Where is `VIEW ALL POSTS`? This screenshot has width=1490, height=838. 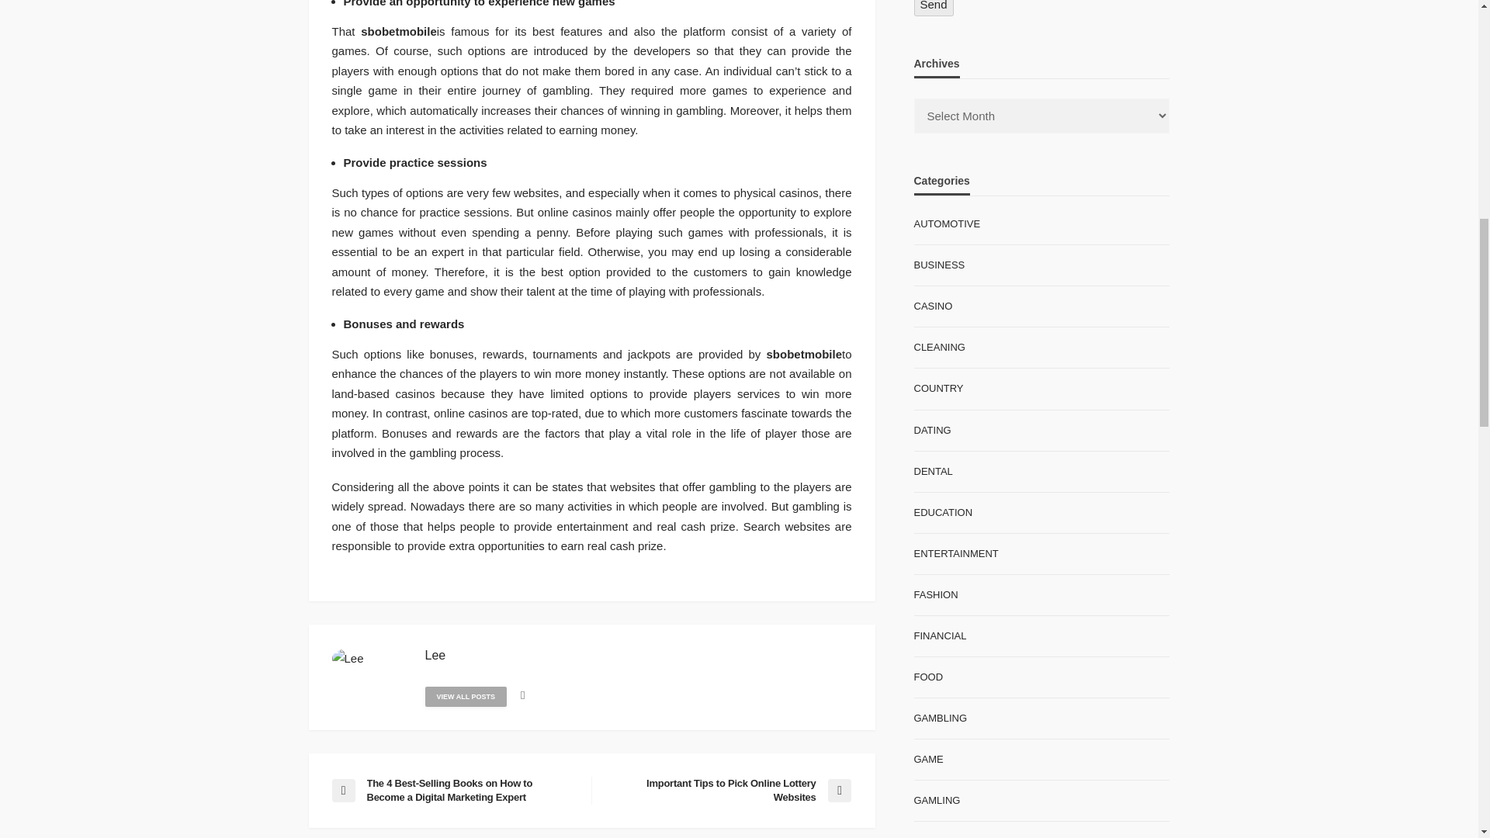 VIEW ALL POSTS is located at coordinates (466, 697).